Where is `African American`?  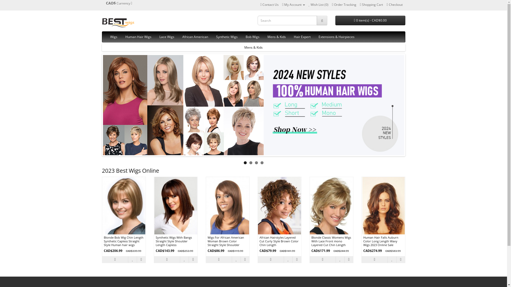 African American is located at coordinates (195, 37).